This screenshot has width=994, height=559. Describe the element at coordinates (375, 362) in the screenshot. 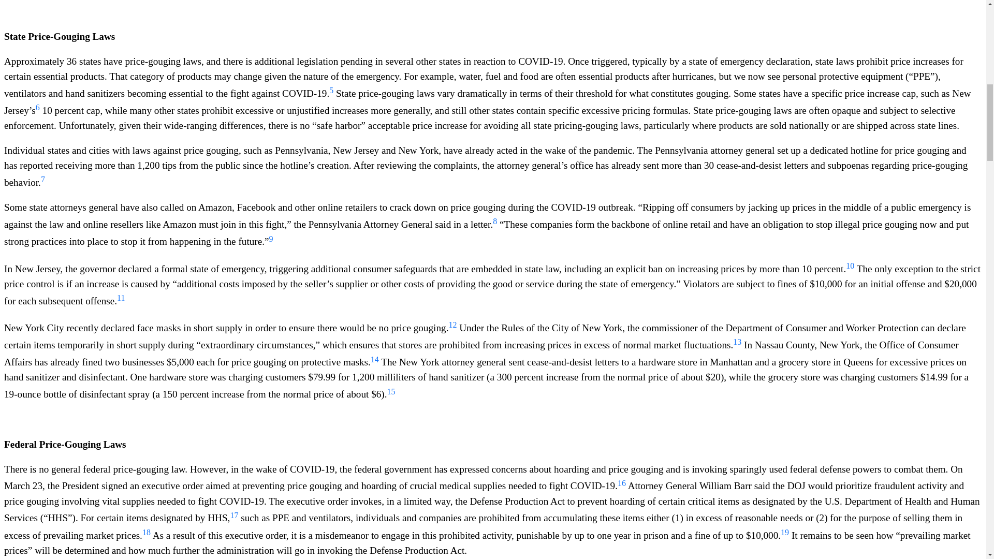

I see `14` at that location.